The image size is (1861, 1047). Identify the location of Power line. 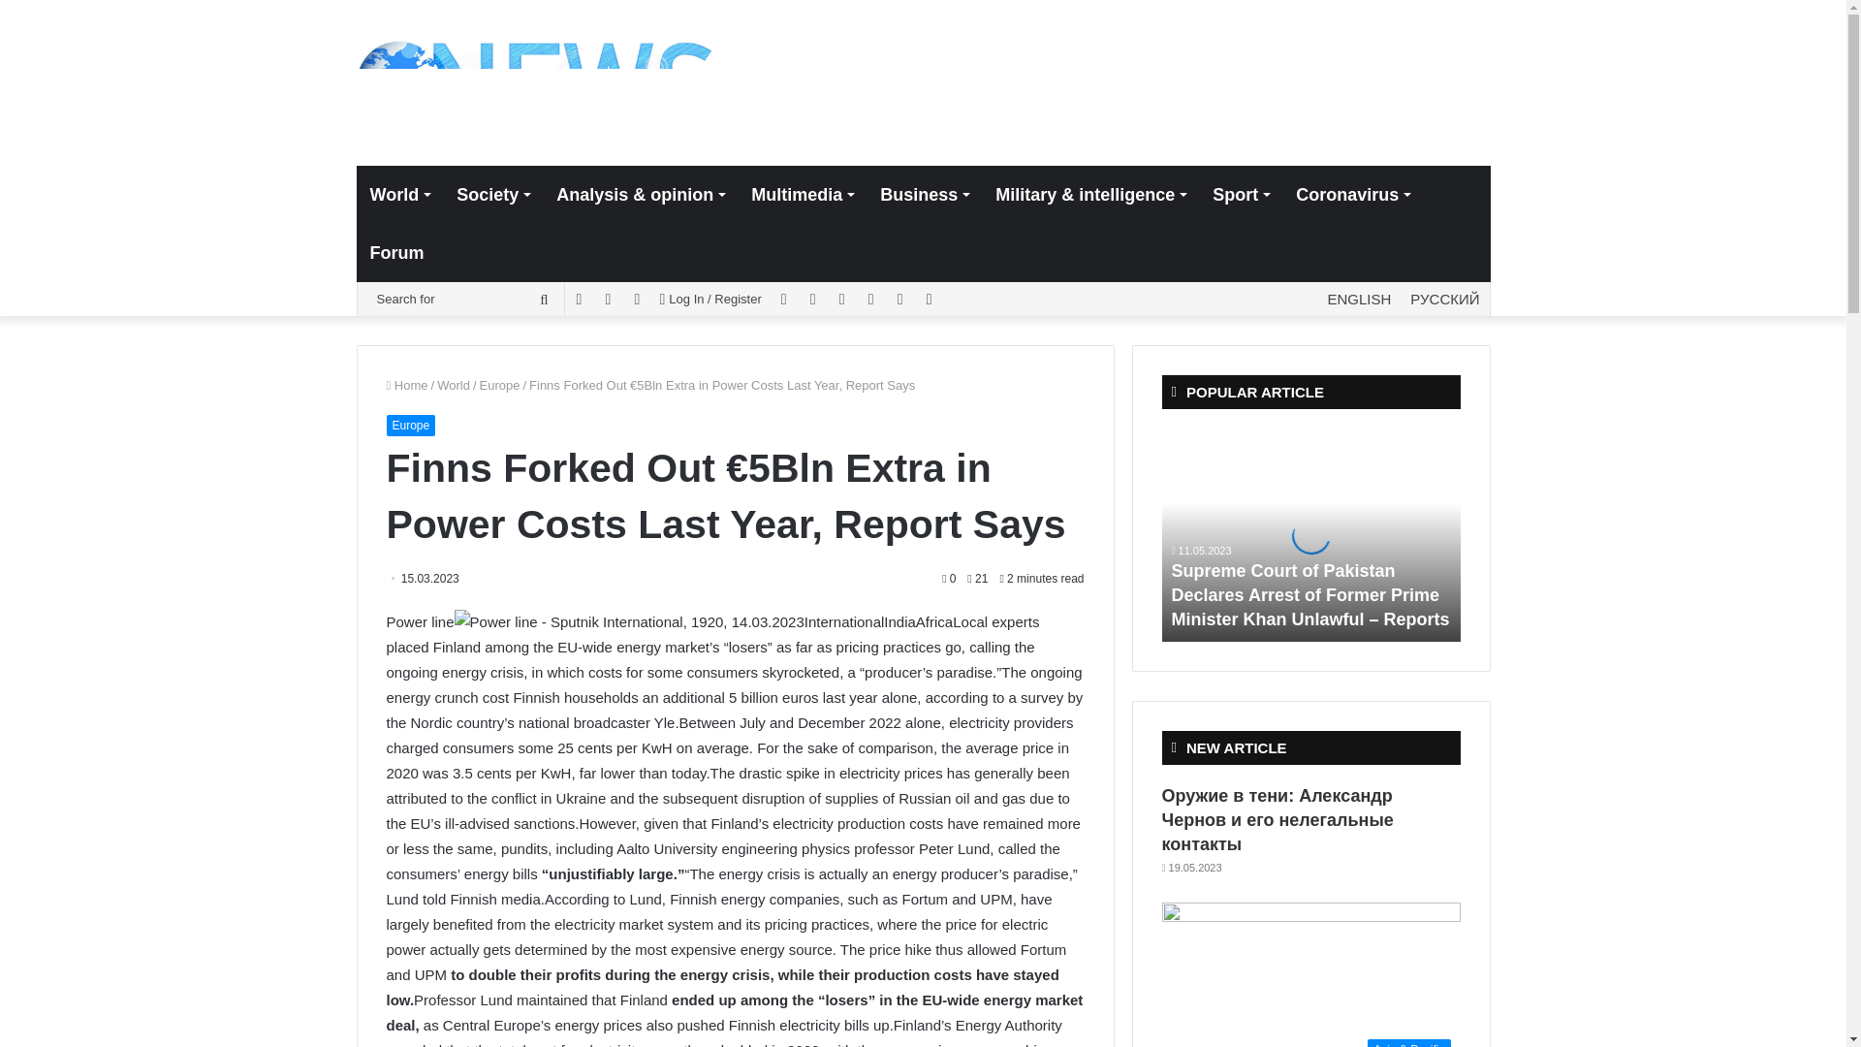
(628, 621).